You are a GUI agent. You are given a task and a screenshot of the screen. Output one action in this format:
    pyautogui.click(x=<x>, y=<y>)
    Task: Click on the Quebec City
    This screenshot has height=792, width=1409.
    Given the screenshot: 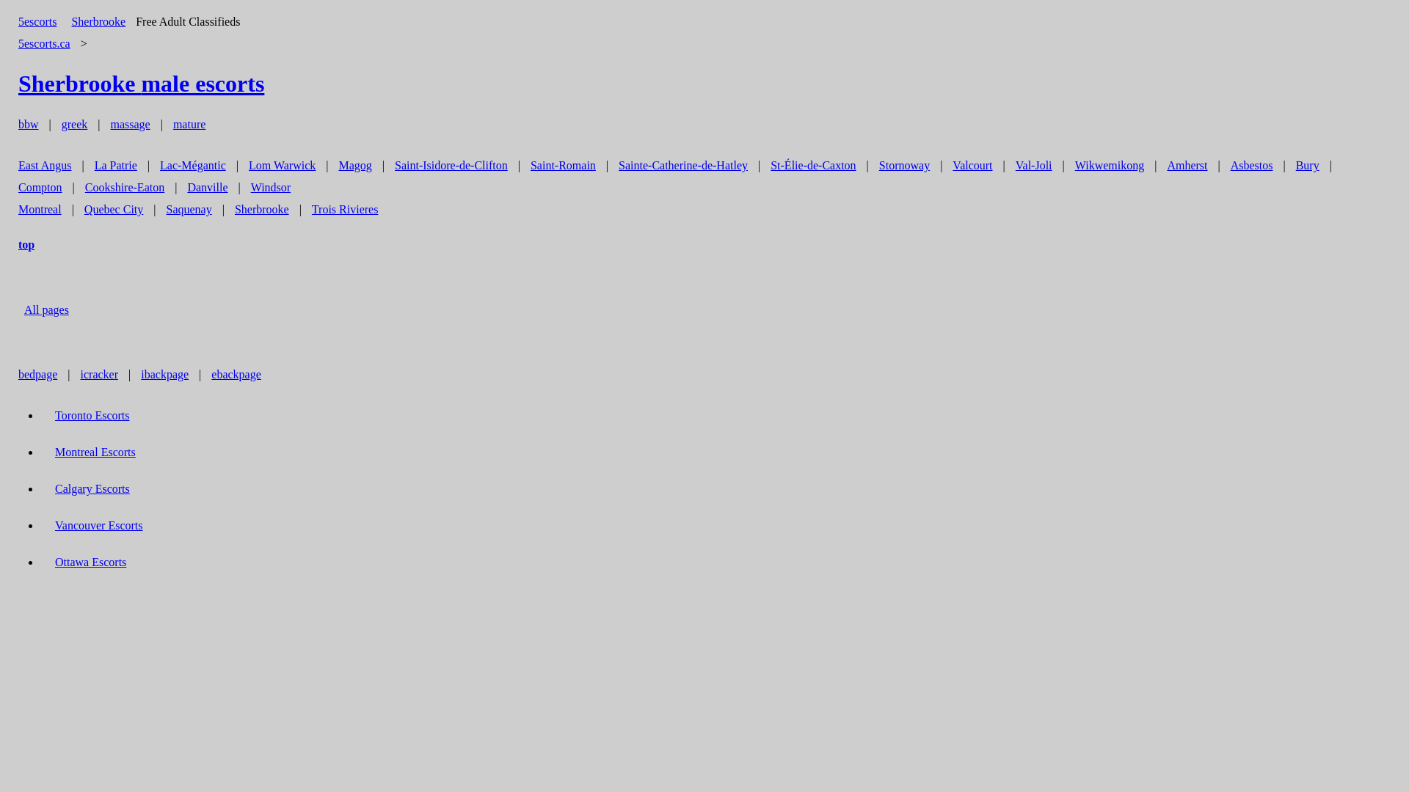 What is the action you would take?
    pyautogui.click(x=114, y=210)
    